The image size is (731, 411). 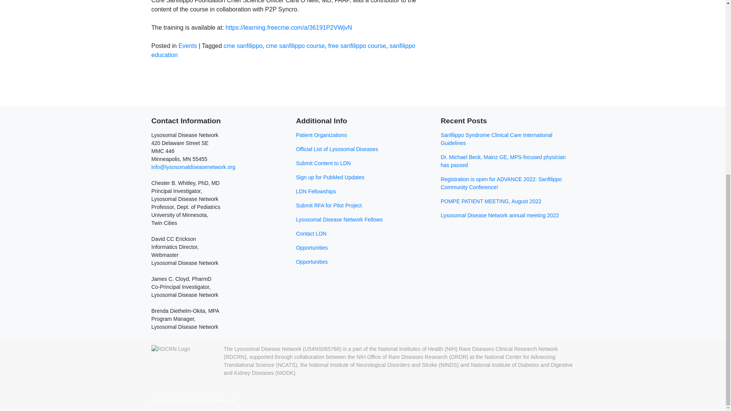 I want to click on Official List of Lysosomal Diseases, so click(x=362, y=152).